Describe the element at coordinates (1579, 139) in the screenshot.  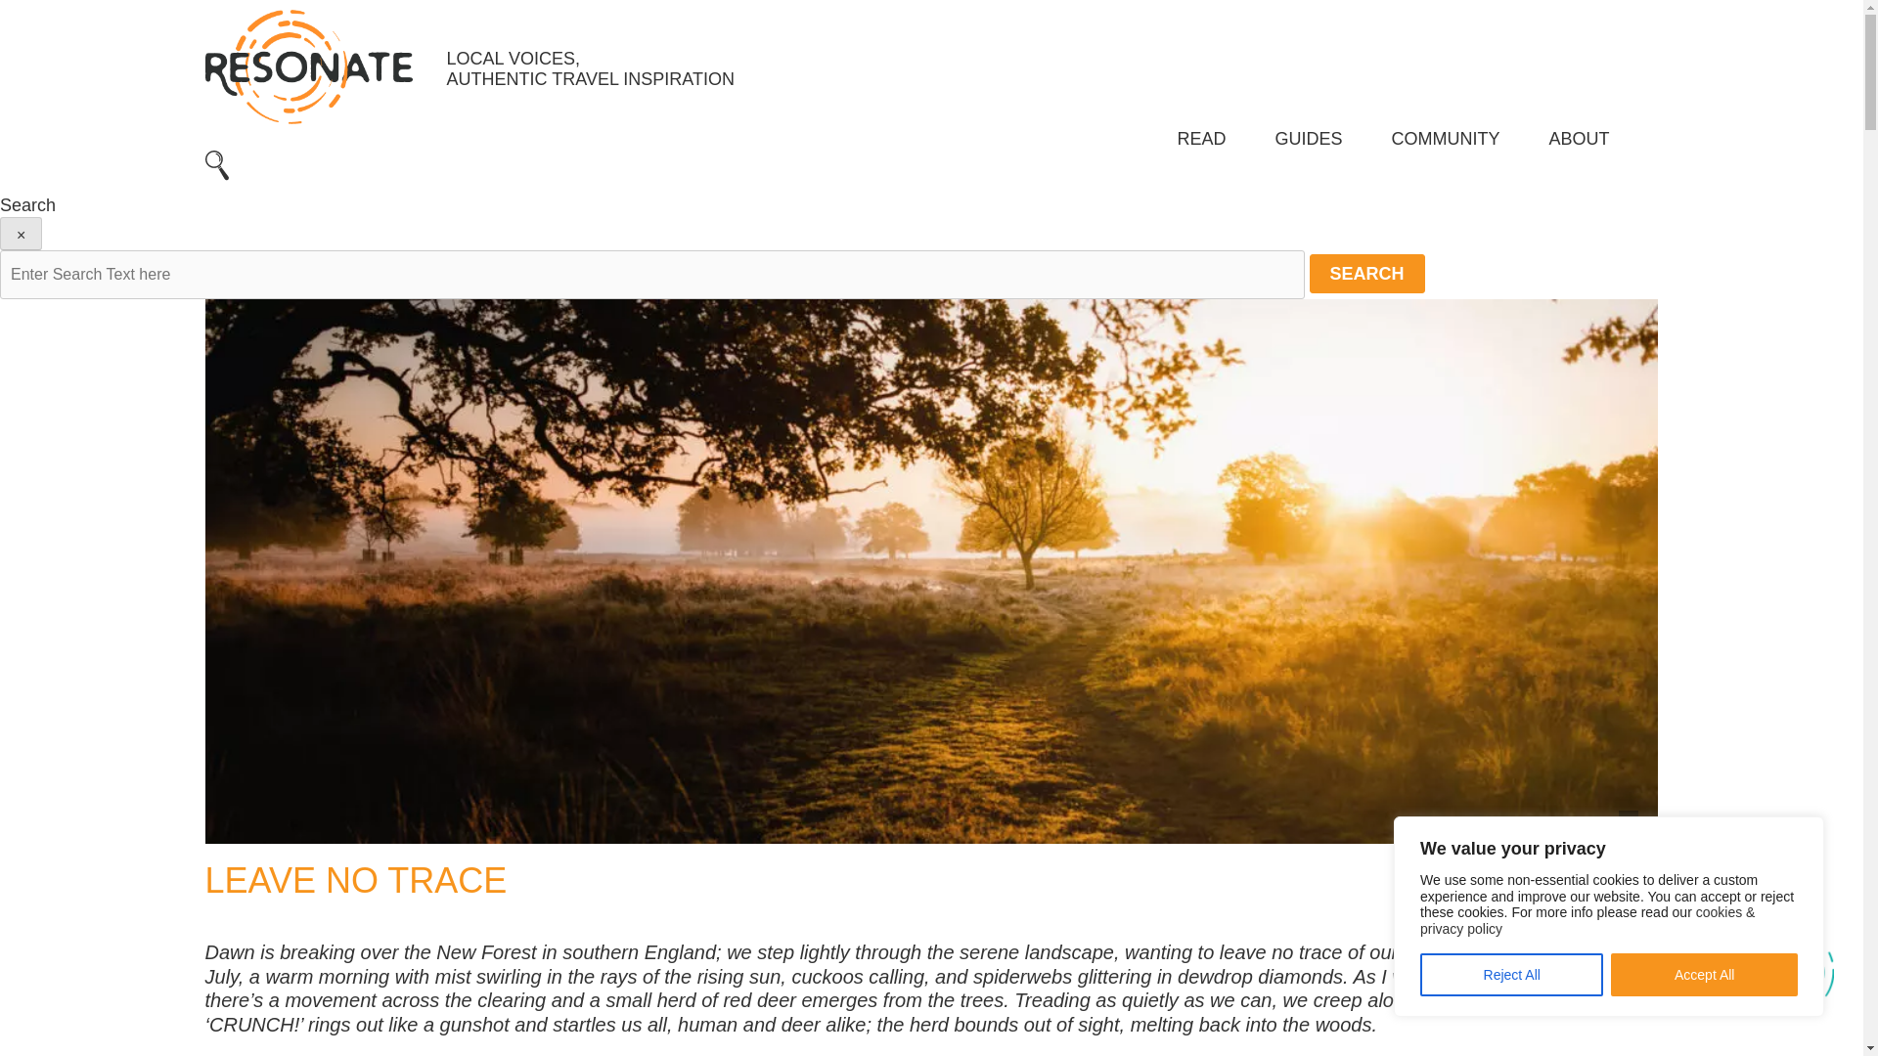
I see `About` at that location.